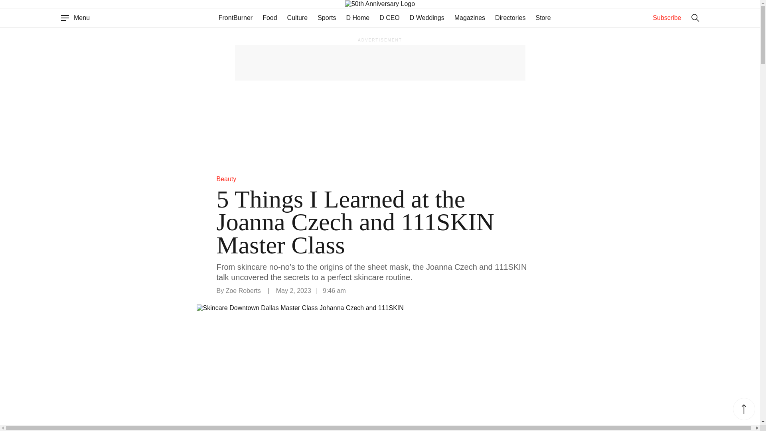 This screenshot has width=766, height=431. Describe the element at coordinates (327, 18) in the screenshot. I see `Sports` at that location.